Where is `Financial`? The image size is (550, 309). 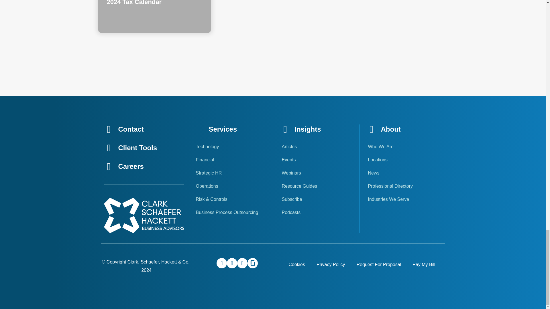
Financial is located at coordinates (230, 160).